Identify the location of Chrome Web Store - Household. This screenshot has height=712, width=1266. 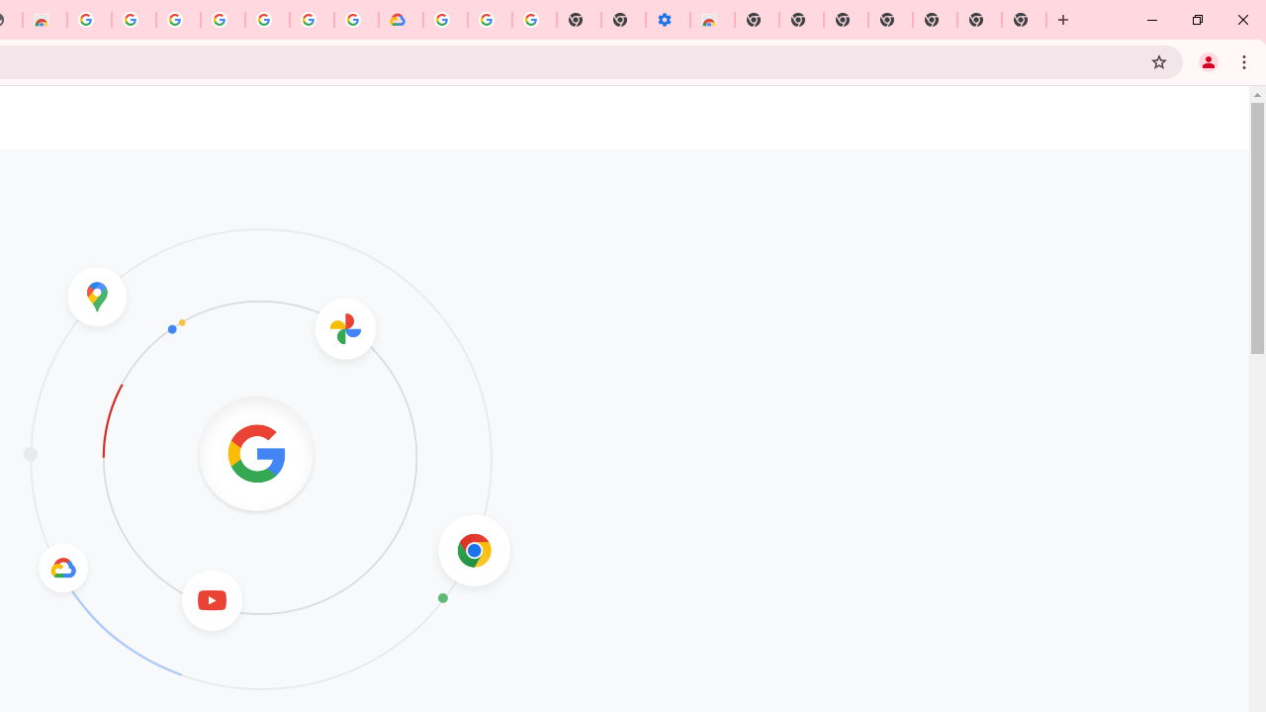
(45, 20).